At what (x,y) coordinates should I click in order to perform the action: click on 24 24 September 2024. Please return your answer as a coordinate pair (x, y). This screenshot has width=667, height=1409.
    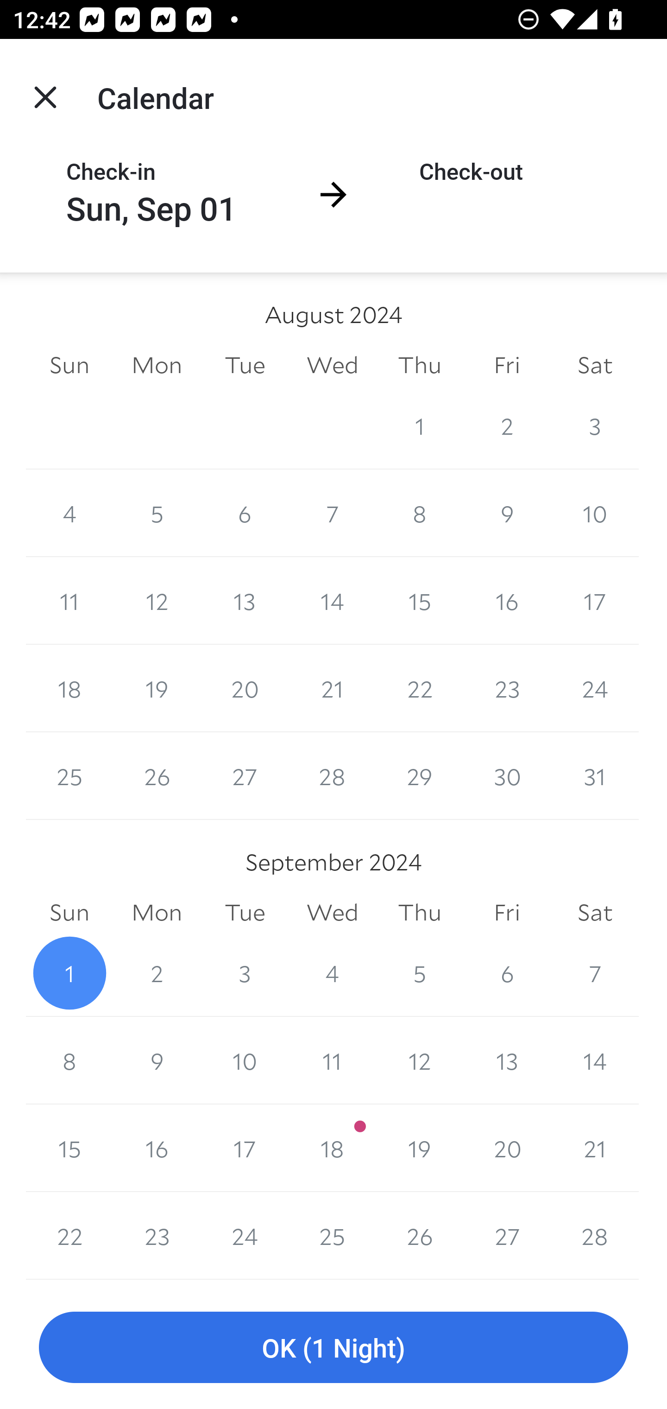
    Looking at the image, I should click on (245, 1236).